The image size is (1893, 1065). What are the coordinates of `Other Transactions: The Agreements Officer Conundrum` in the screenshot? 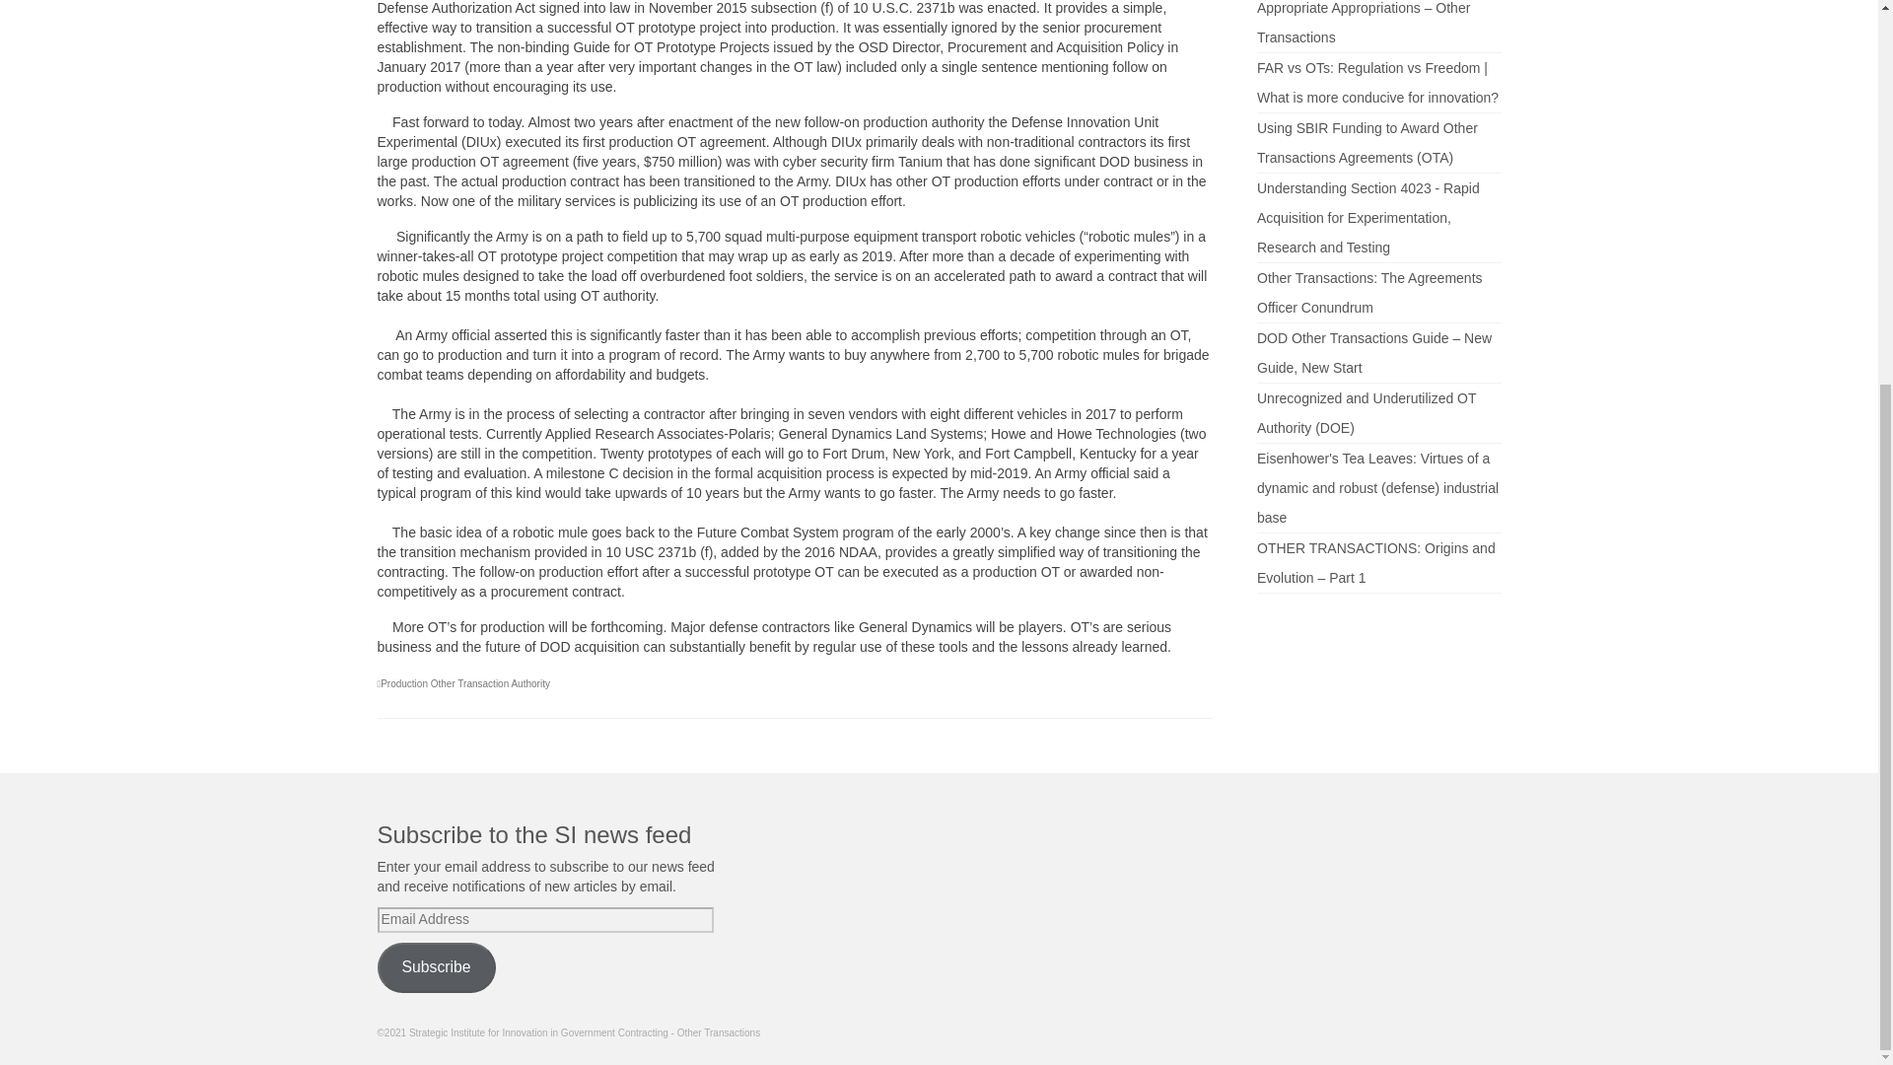 It's located at (1368, 292).